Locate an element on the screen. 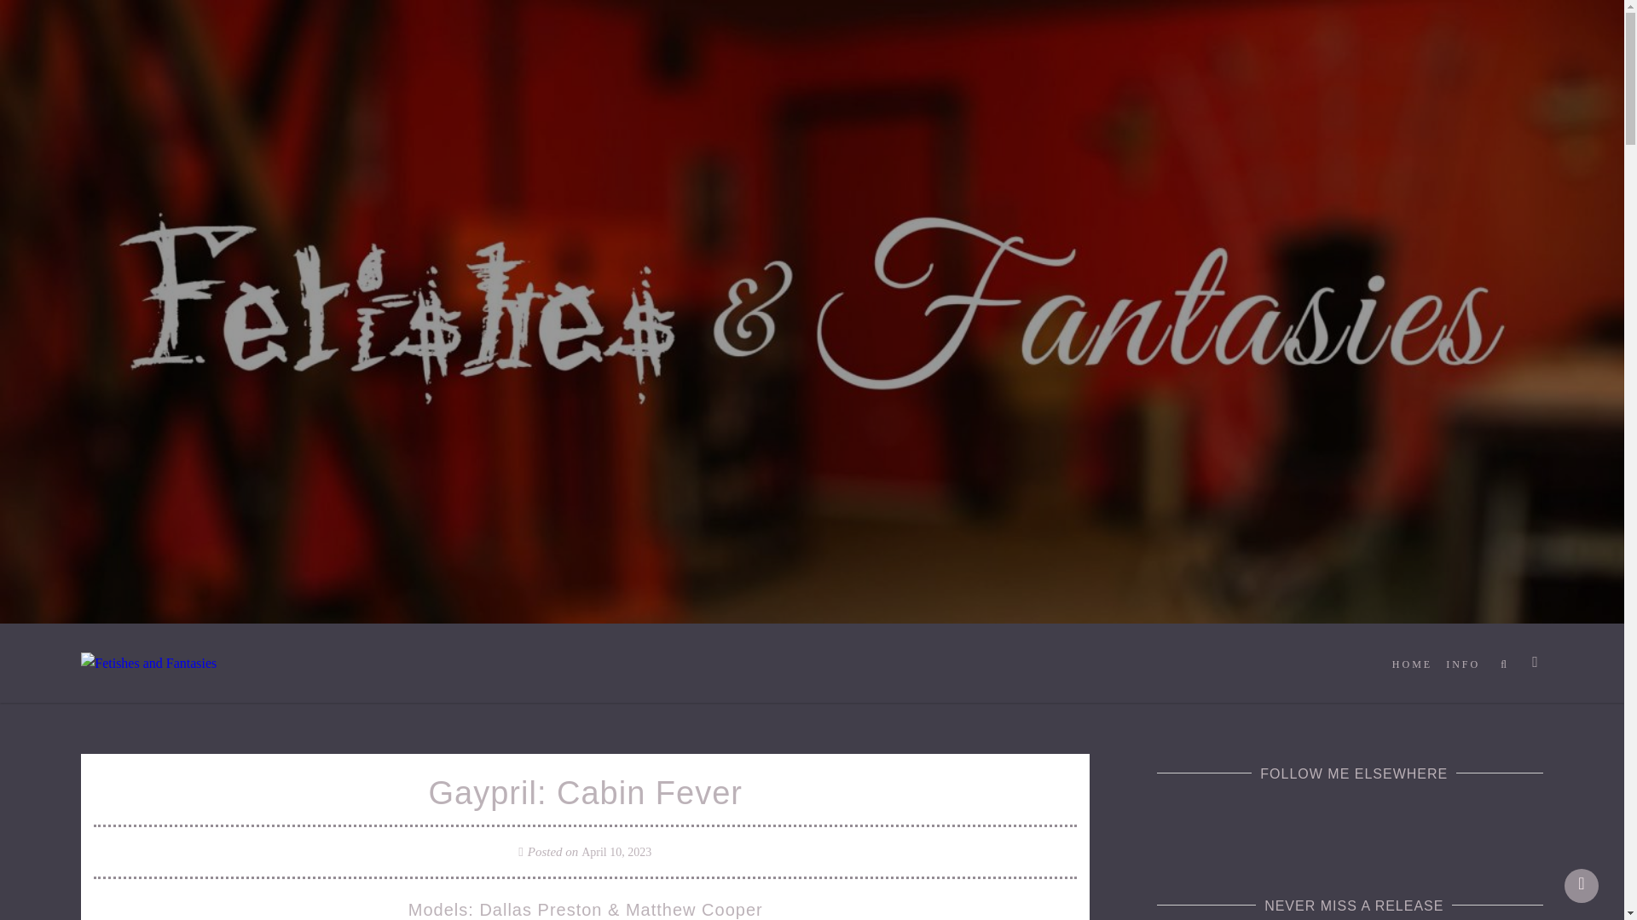 The width and height of the screenshot is (1637, 920). April 10, 2023 is located at coordinates (616, 852).